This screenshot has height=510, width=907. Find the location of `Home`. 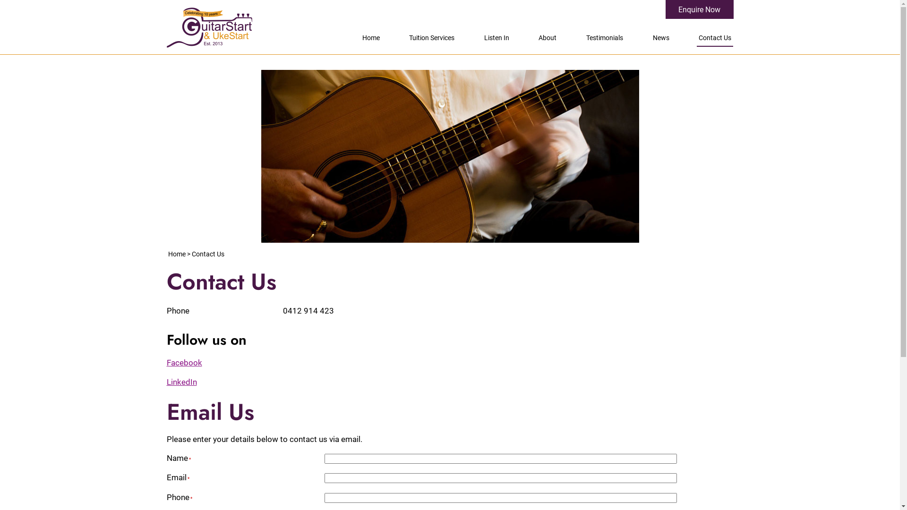

Home is located at coordinates (177, 254).